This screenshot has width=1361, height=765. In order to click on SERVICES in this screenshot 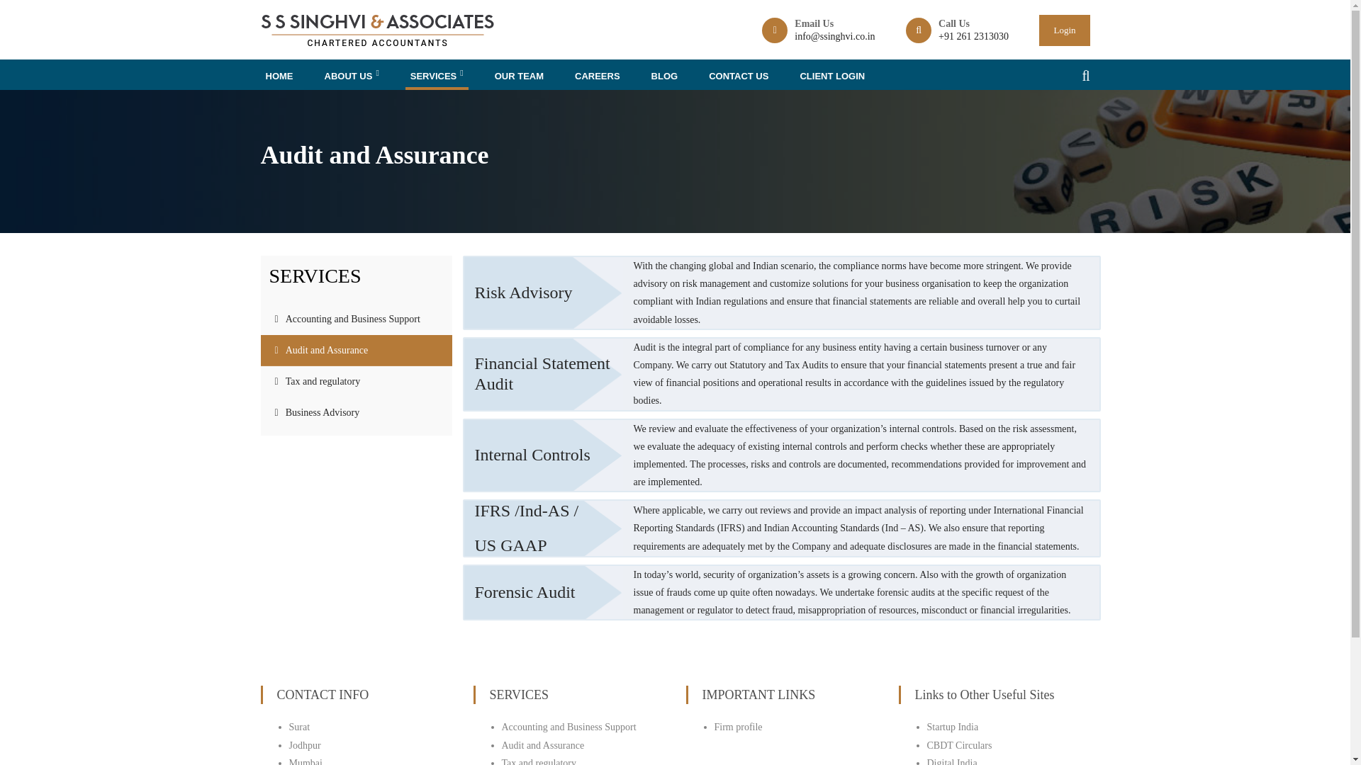, I will do `click(437, 75)`.